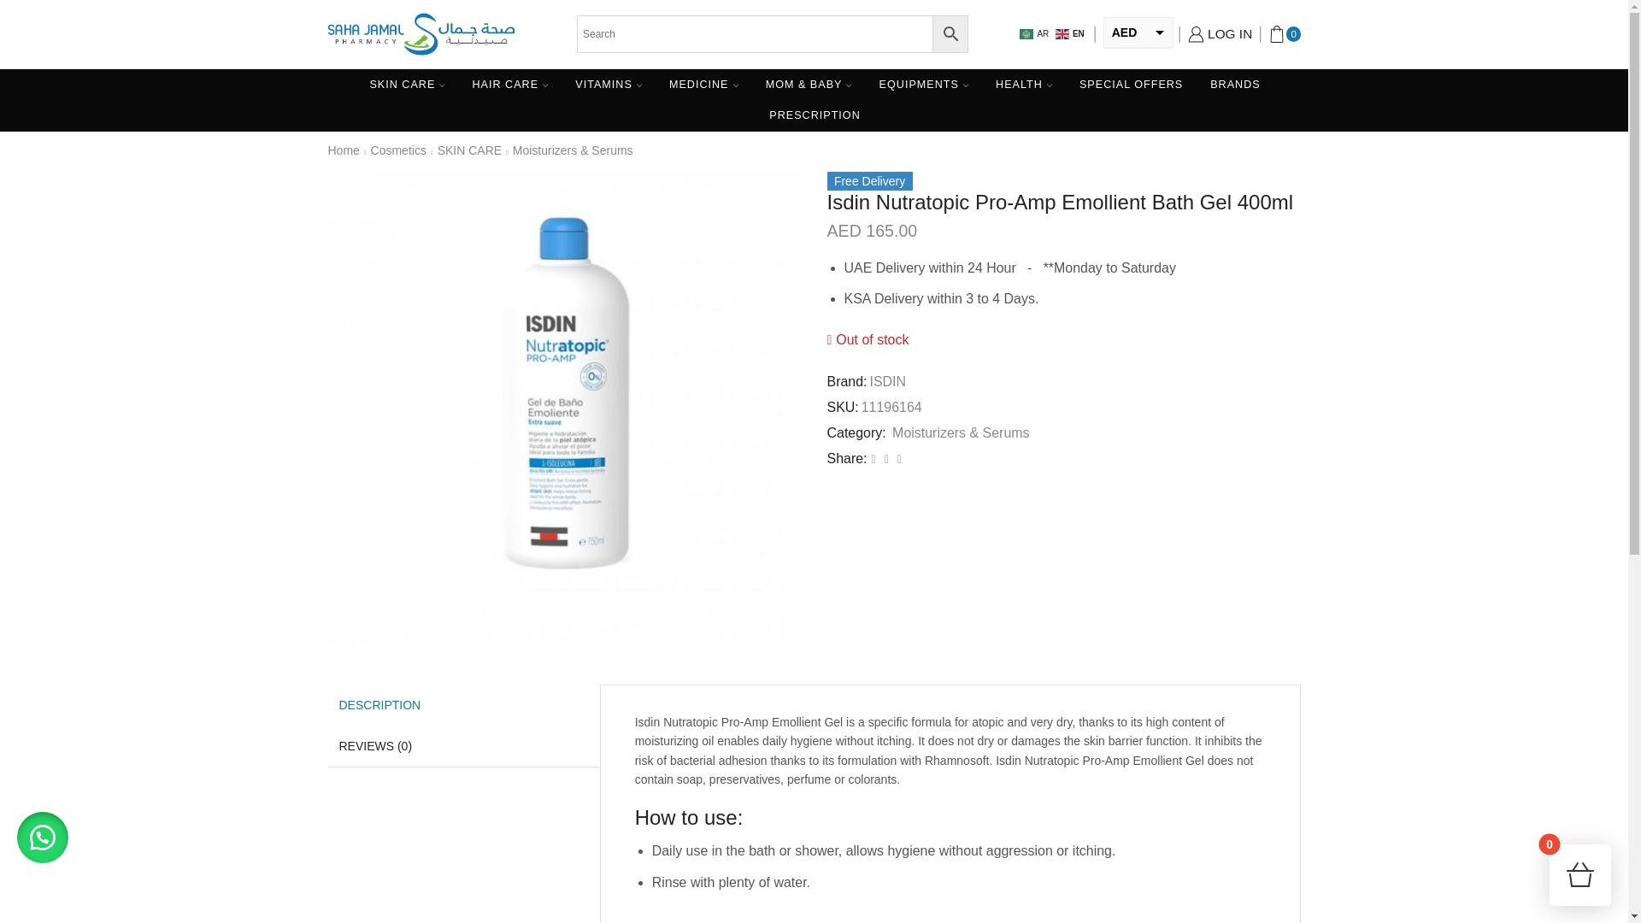  I want to click on AR, so click(1035, 33).